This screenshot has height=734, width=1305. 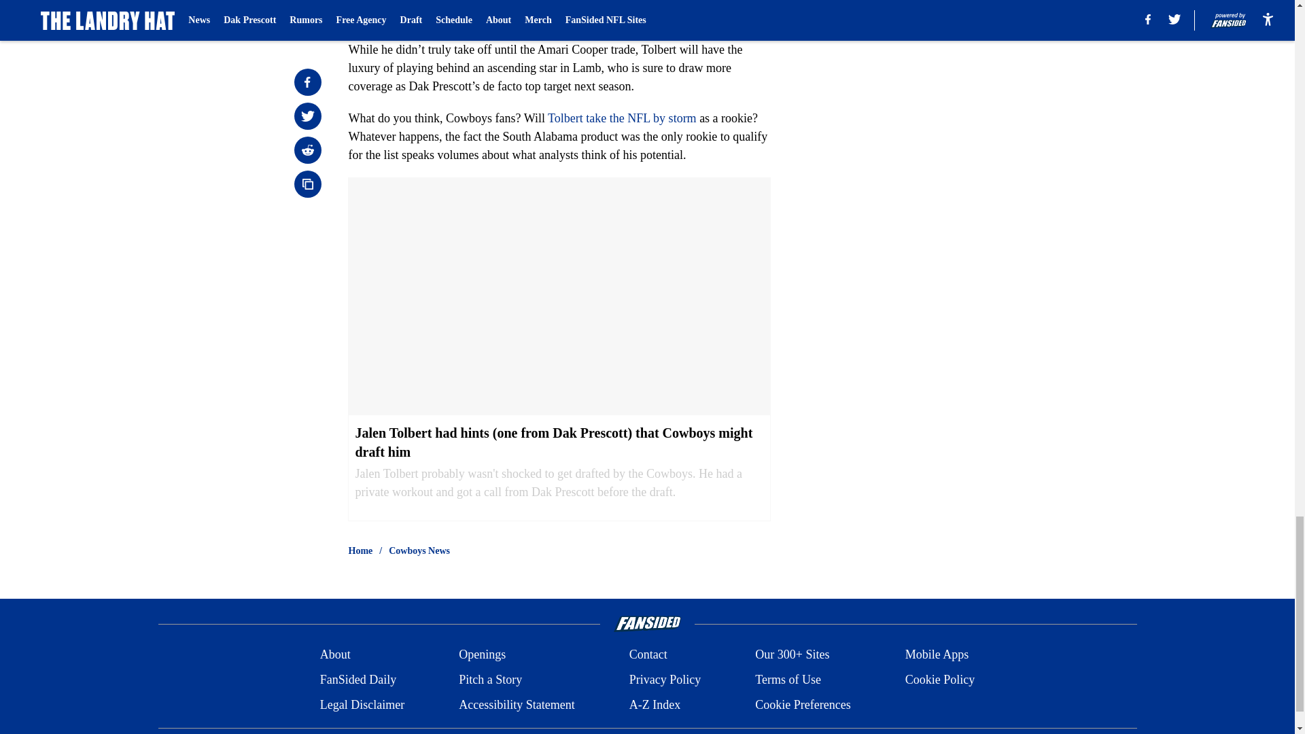 I want to click on FanSided Daily, so click(x=358, y=680).